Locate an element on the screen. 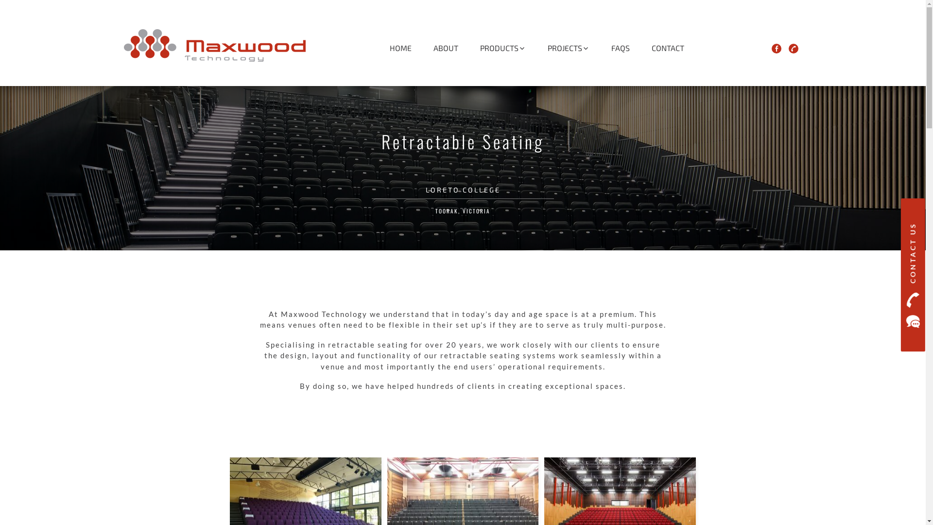  FAQS is located at coordinates (621, 48).